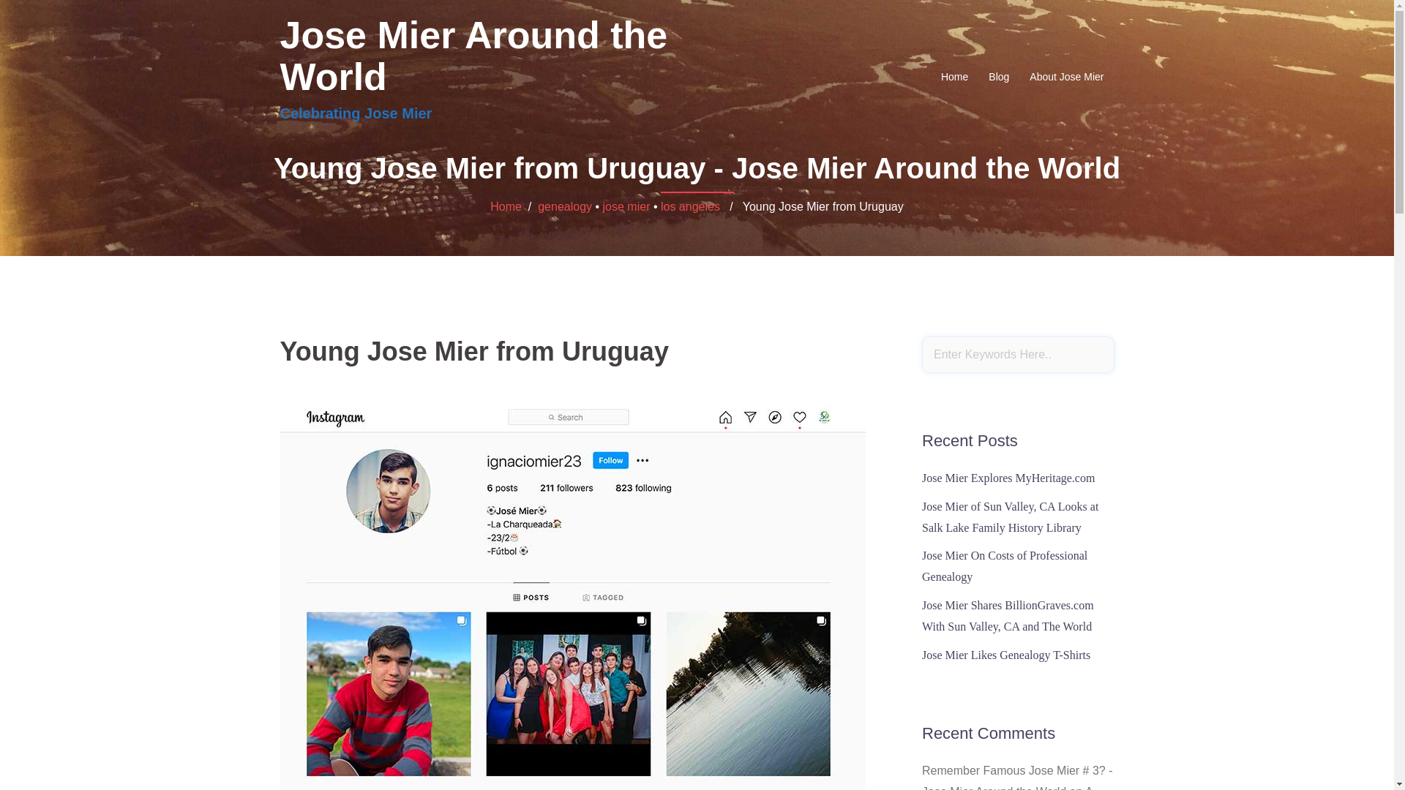 This screenshot has width=1405, height=790. I want to click on Jose Mier On Costs of Professional Genealogy, so click(1004, 566).